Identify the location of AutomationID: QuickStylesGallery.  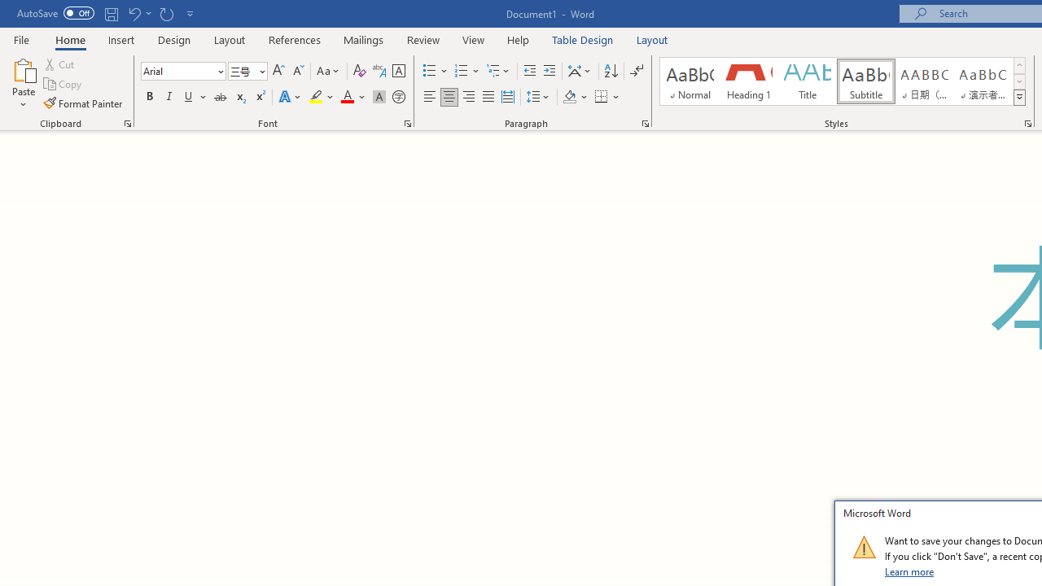
(843, 81).